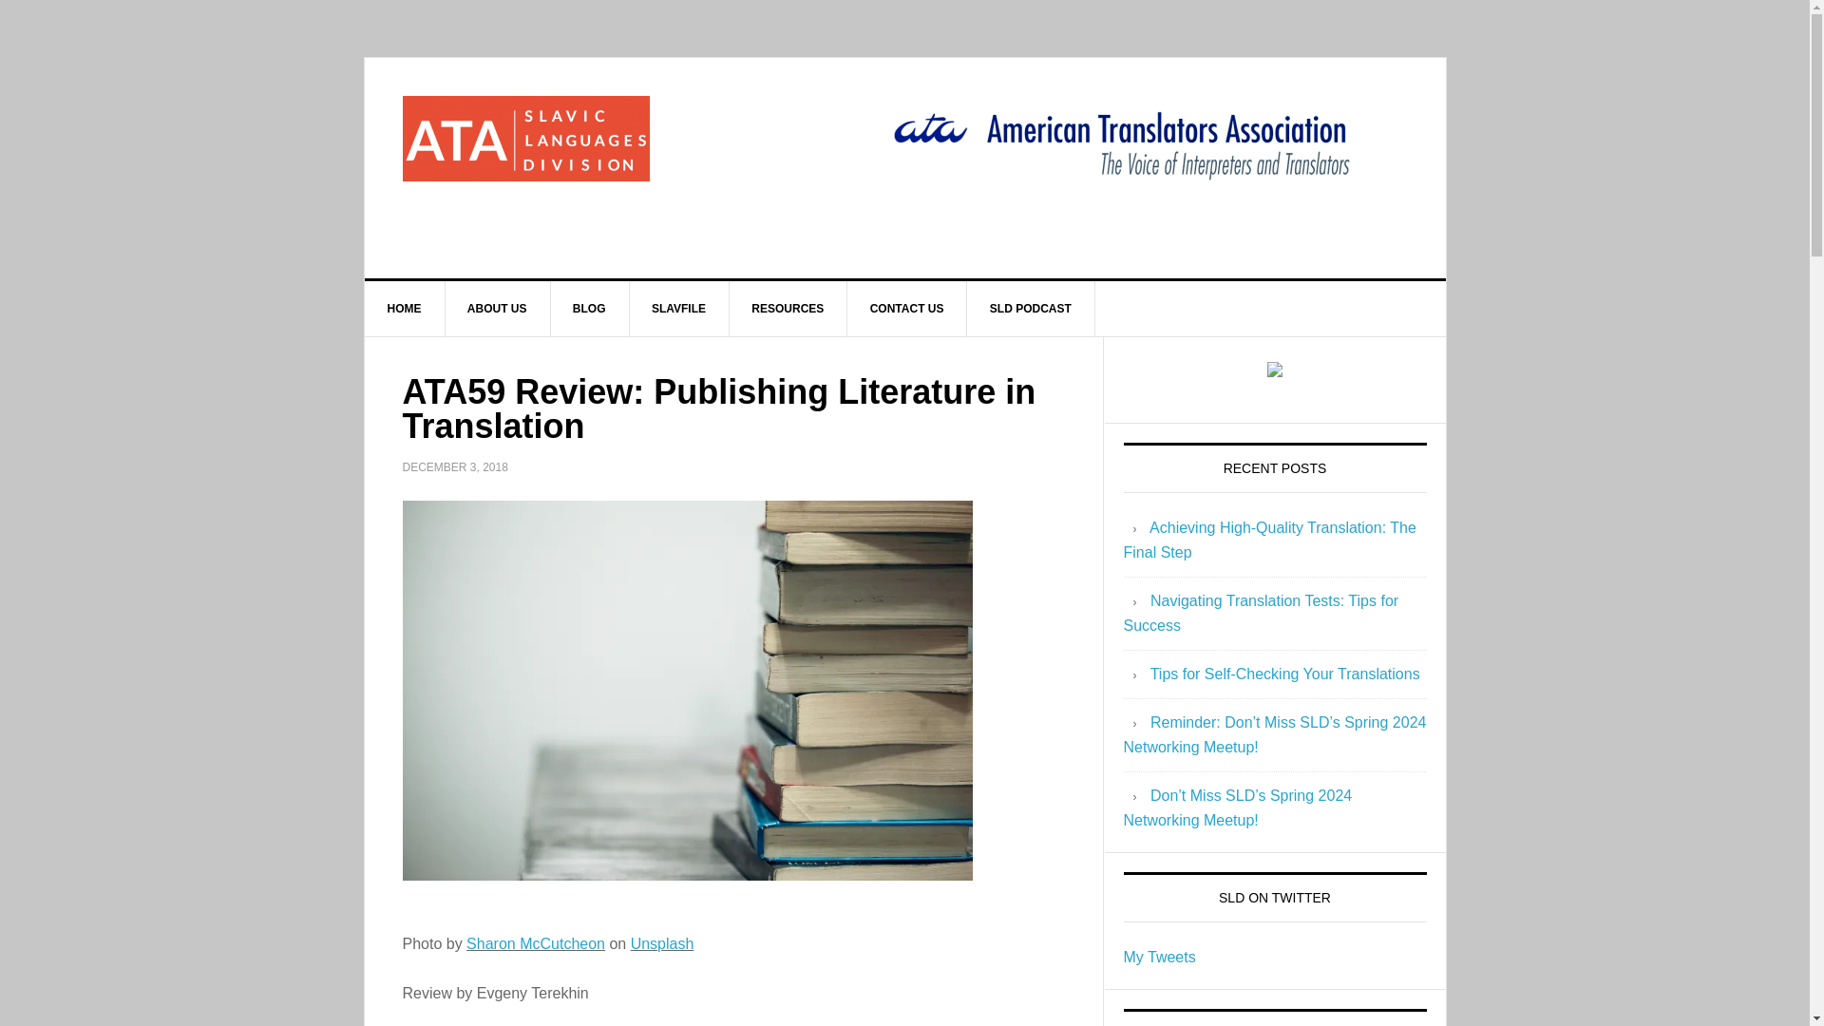 This screenshot has height=1026, width=1824. I want to click on CONTACT US, so click(908, 308).